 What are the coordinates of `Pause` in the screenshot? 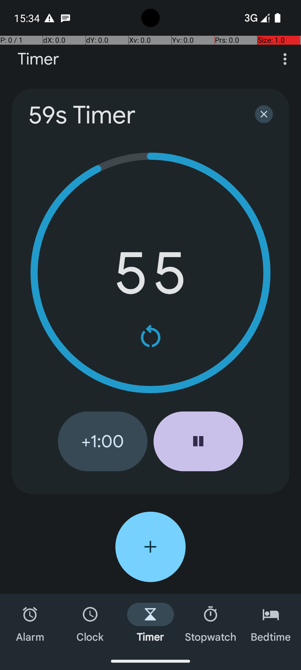 It's located at (198, 441).